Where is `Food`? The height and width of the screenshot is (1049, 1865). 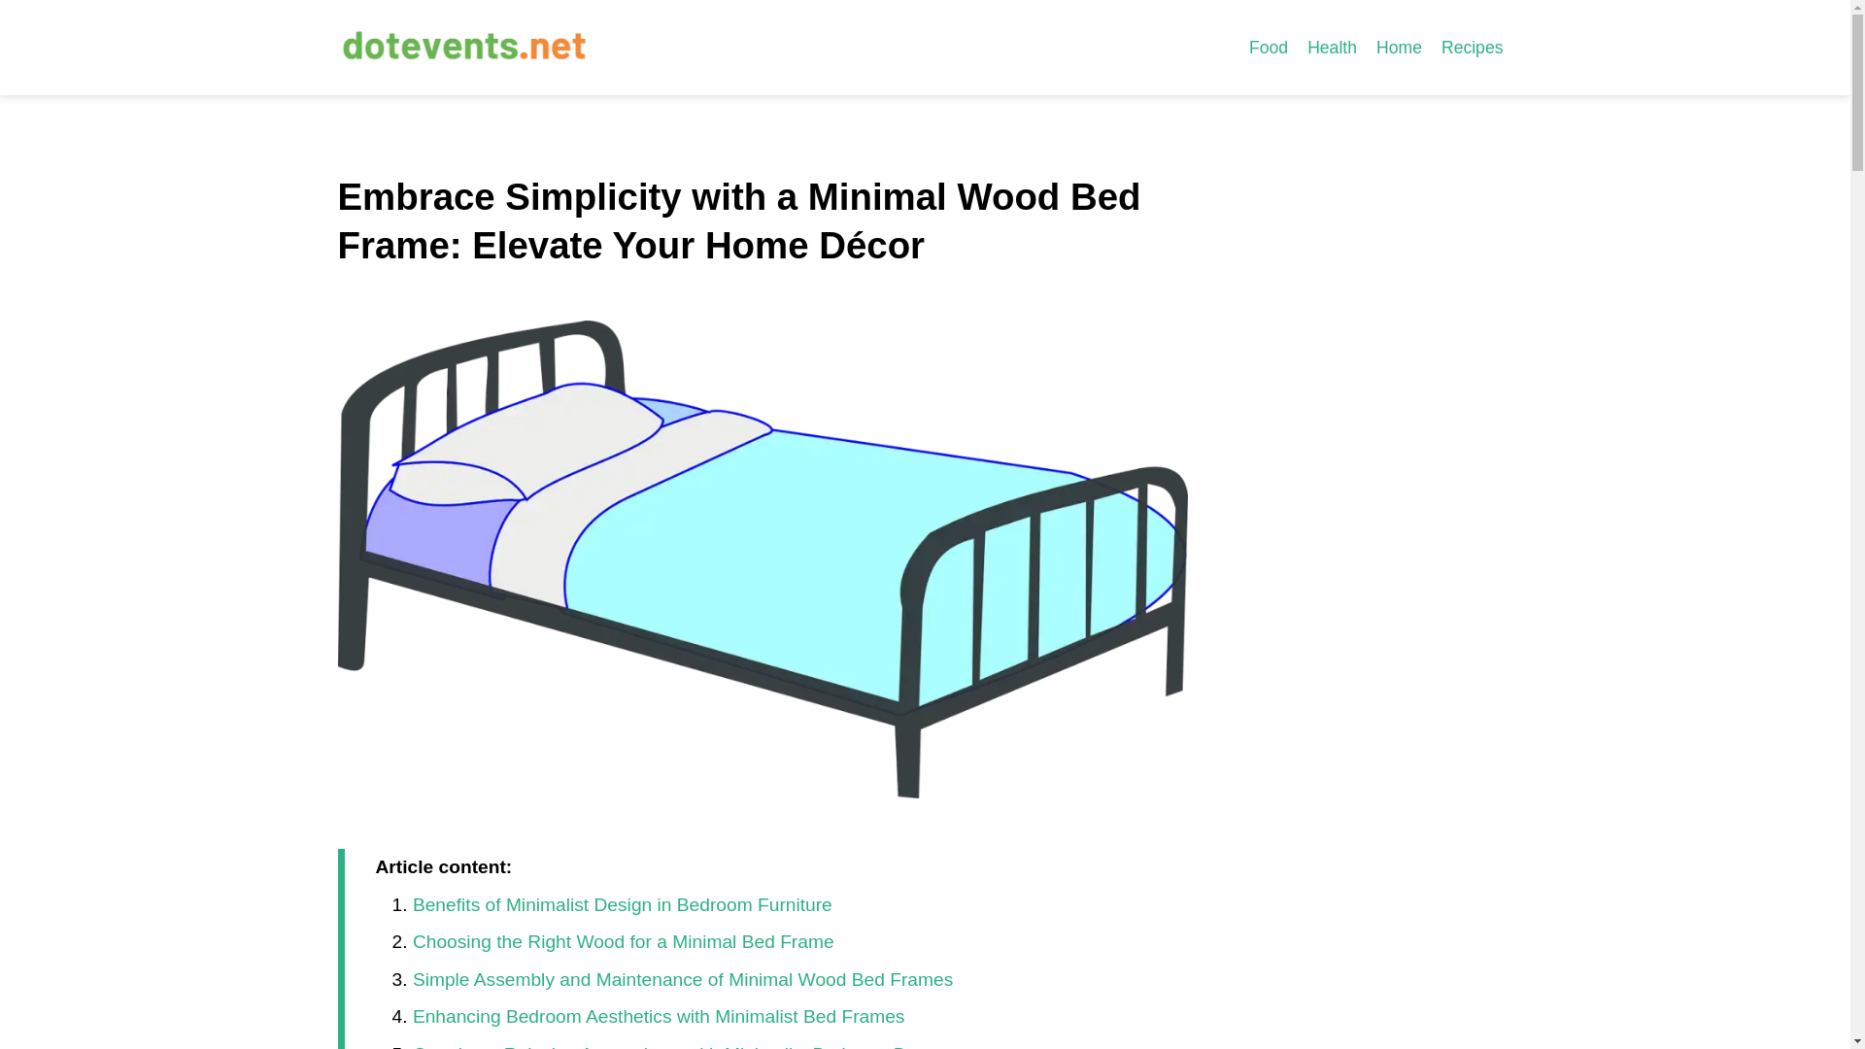 Food is located at coordinates (1269, 47).